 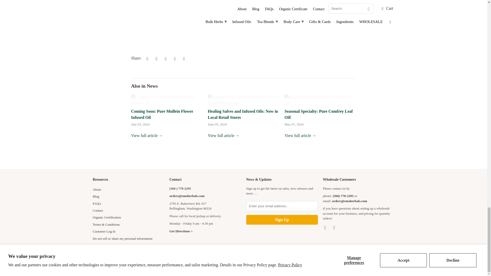 I want to click on Coming Soon: Pure Mullein Flower Infused Oil, so click(x=162, y=114).